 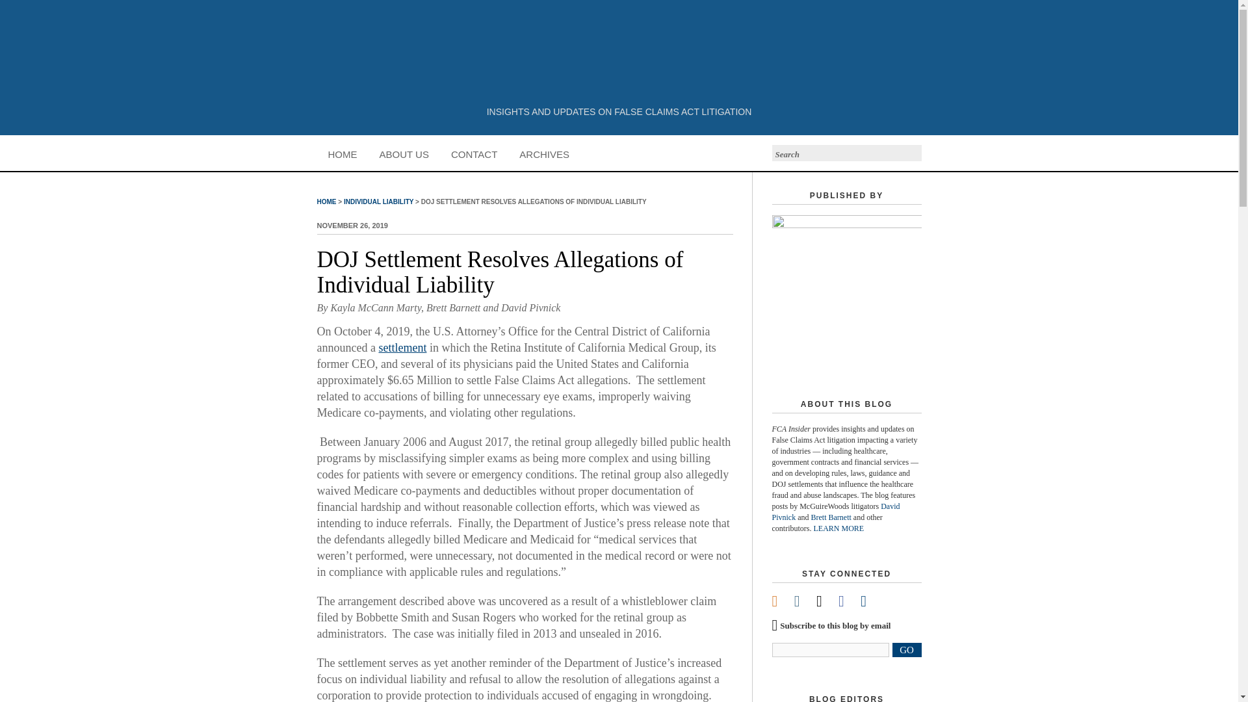 What do you see at coordinates (906, 650) in the screenshot?
I see `GO` at bounding box center [906, 650].